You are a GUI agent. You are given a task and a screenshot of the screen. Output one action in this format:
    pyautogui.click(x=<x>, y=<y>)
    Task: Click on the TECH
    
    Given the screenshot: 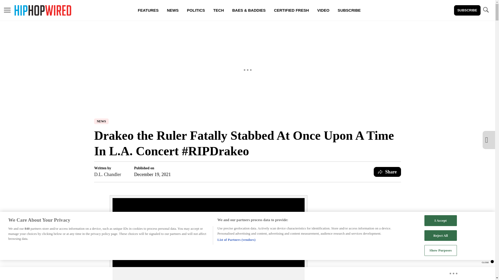 What is the action you would take?
    pyautogui.click(x=218, y=10)
    